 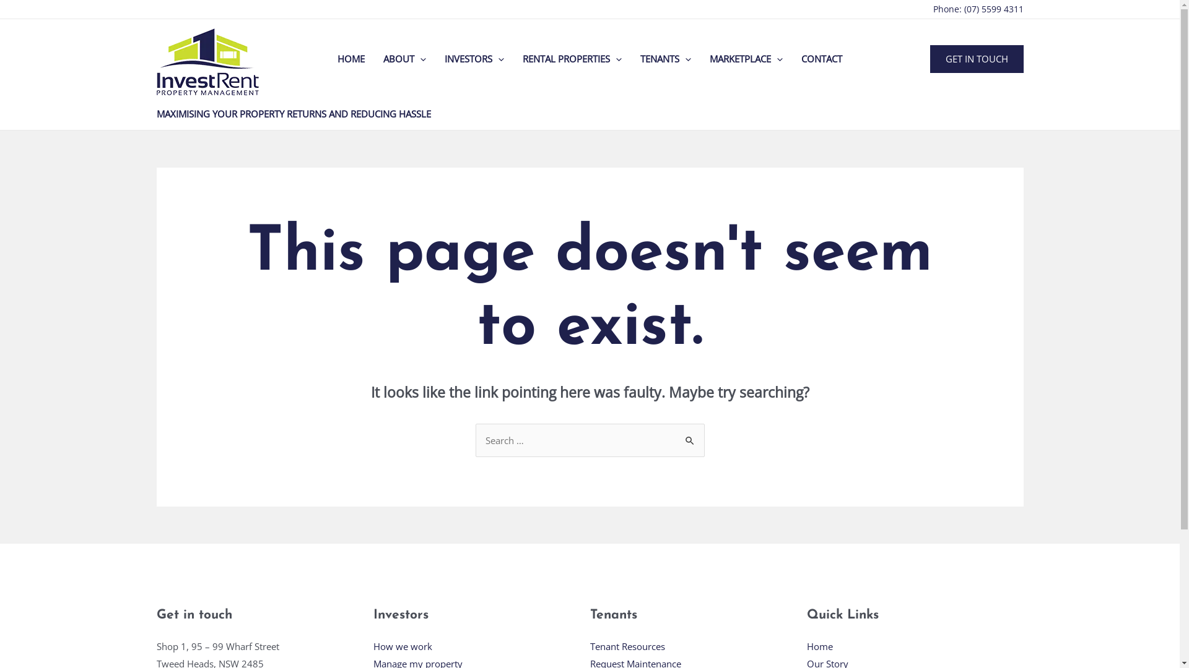 I want to click on Tenant Resources, so click(x=627, y=646).